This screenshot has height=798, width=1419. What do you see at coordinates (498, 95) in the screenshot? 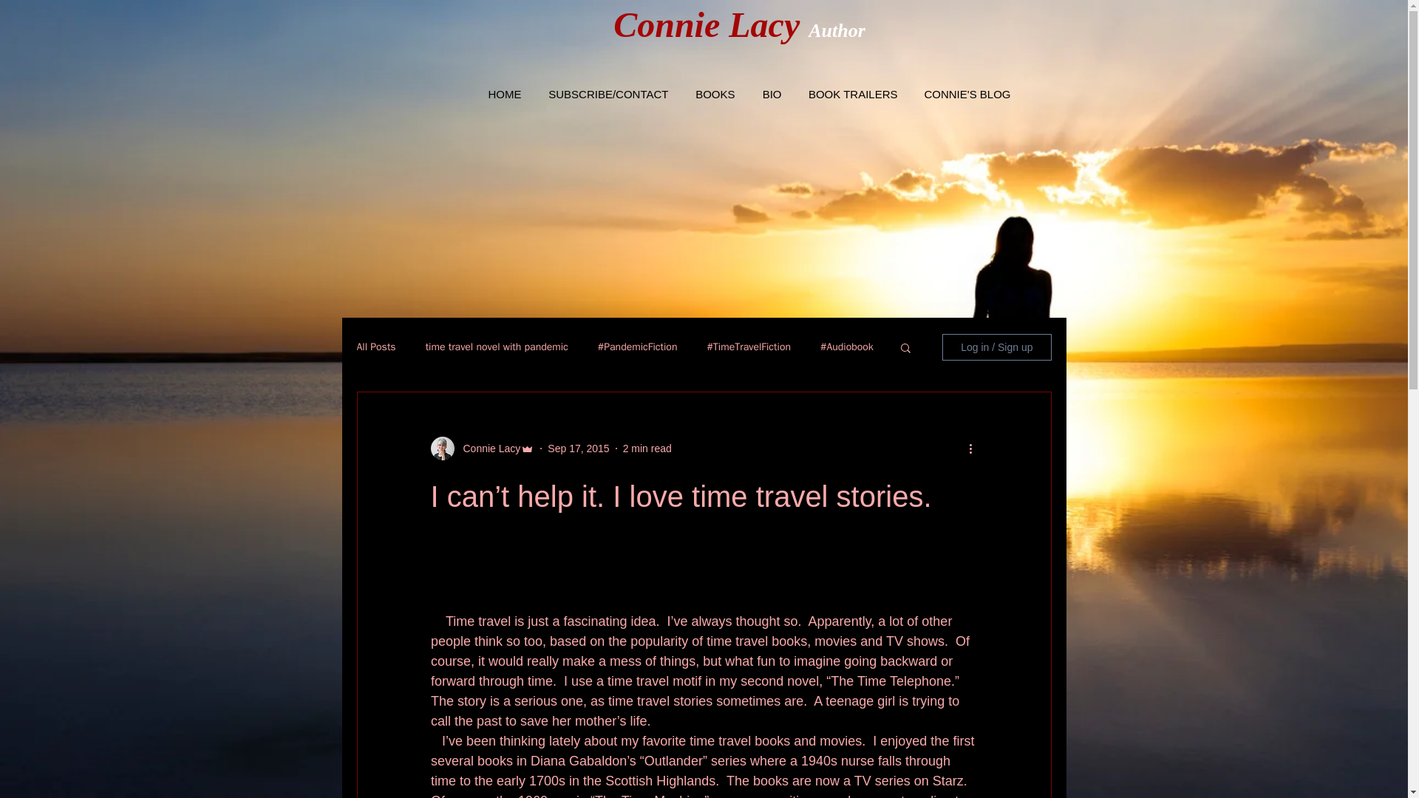
I see `HOME` at bounding box center [498, 95].